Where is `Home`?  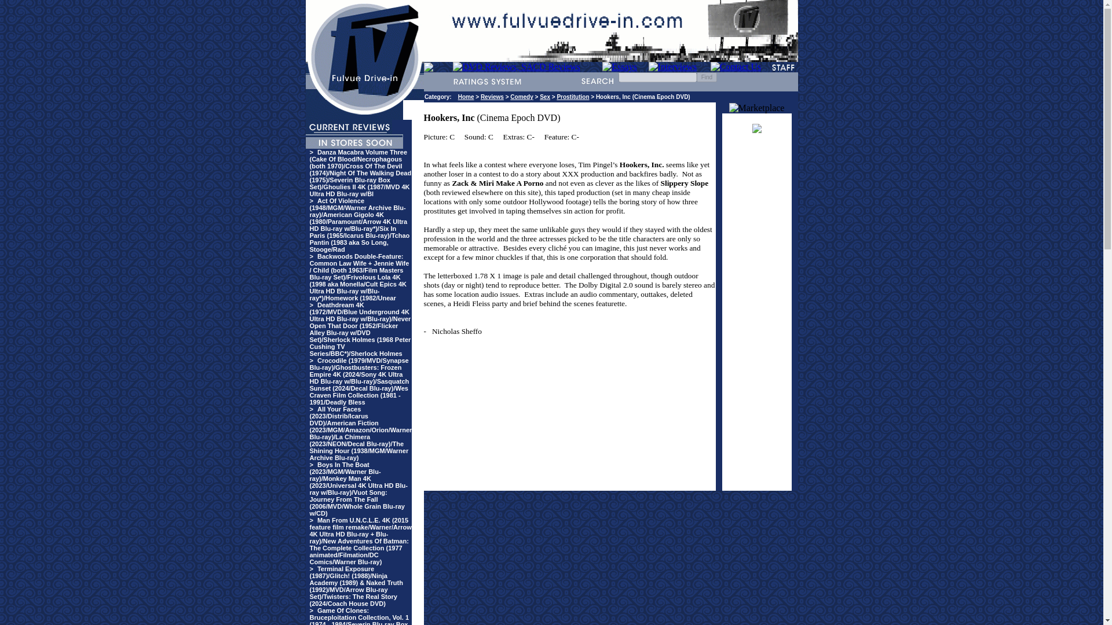
Home is located at coordinates (466, 97).